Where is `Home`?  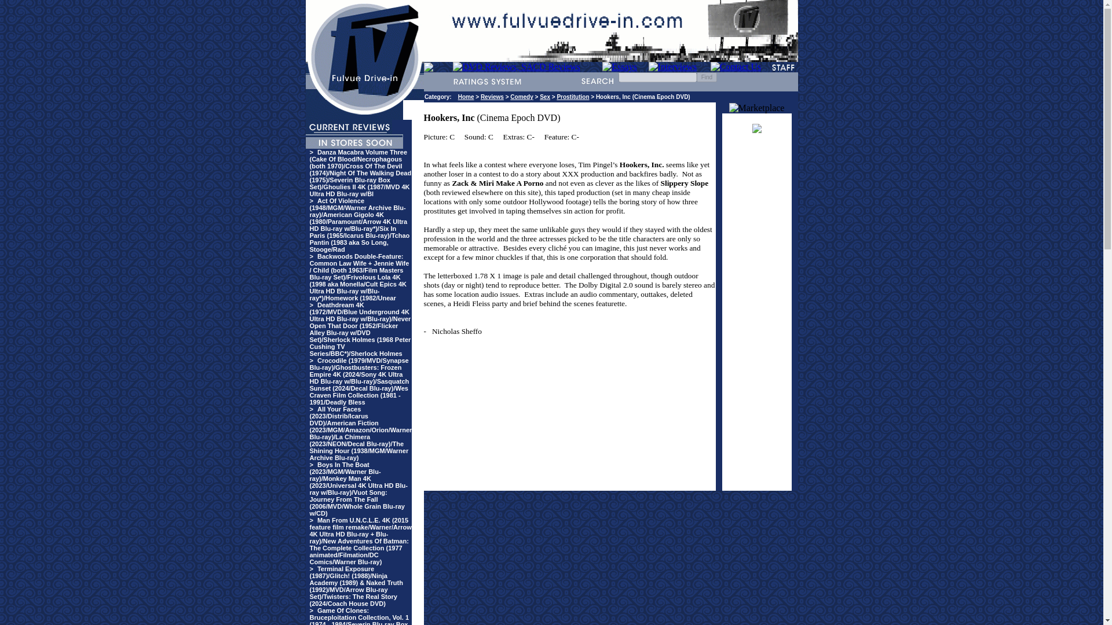
Home is located at coordinates (466, 97).